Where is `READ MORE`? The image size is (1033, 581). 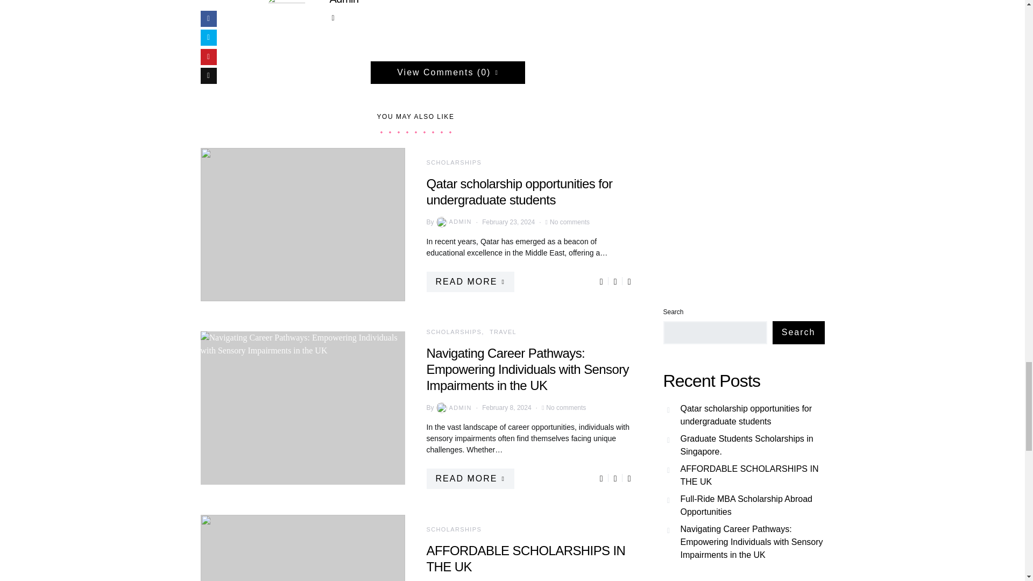 READ MORE is located at coordinates (469, 281).